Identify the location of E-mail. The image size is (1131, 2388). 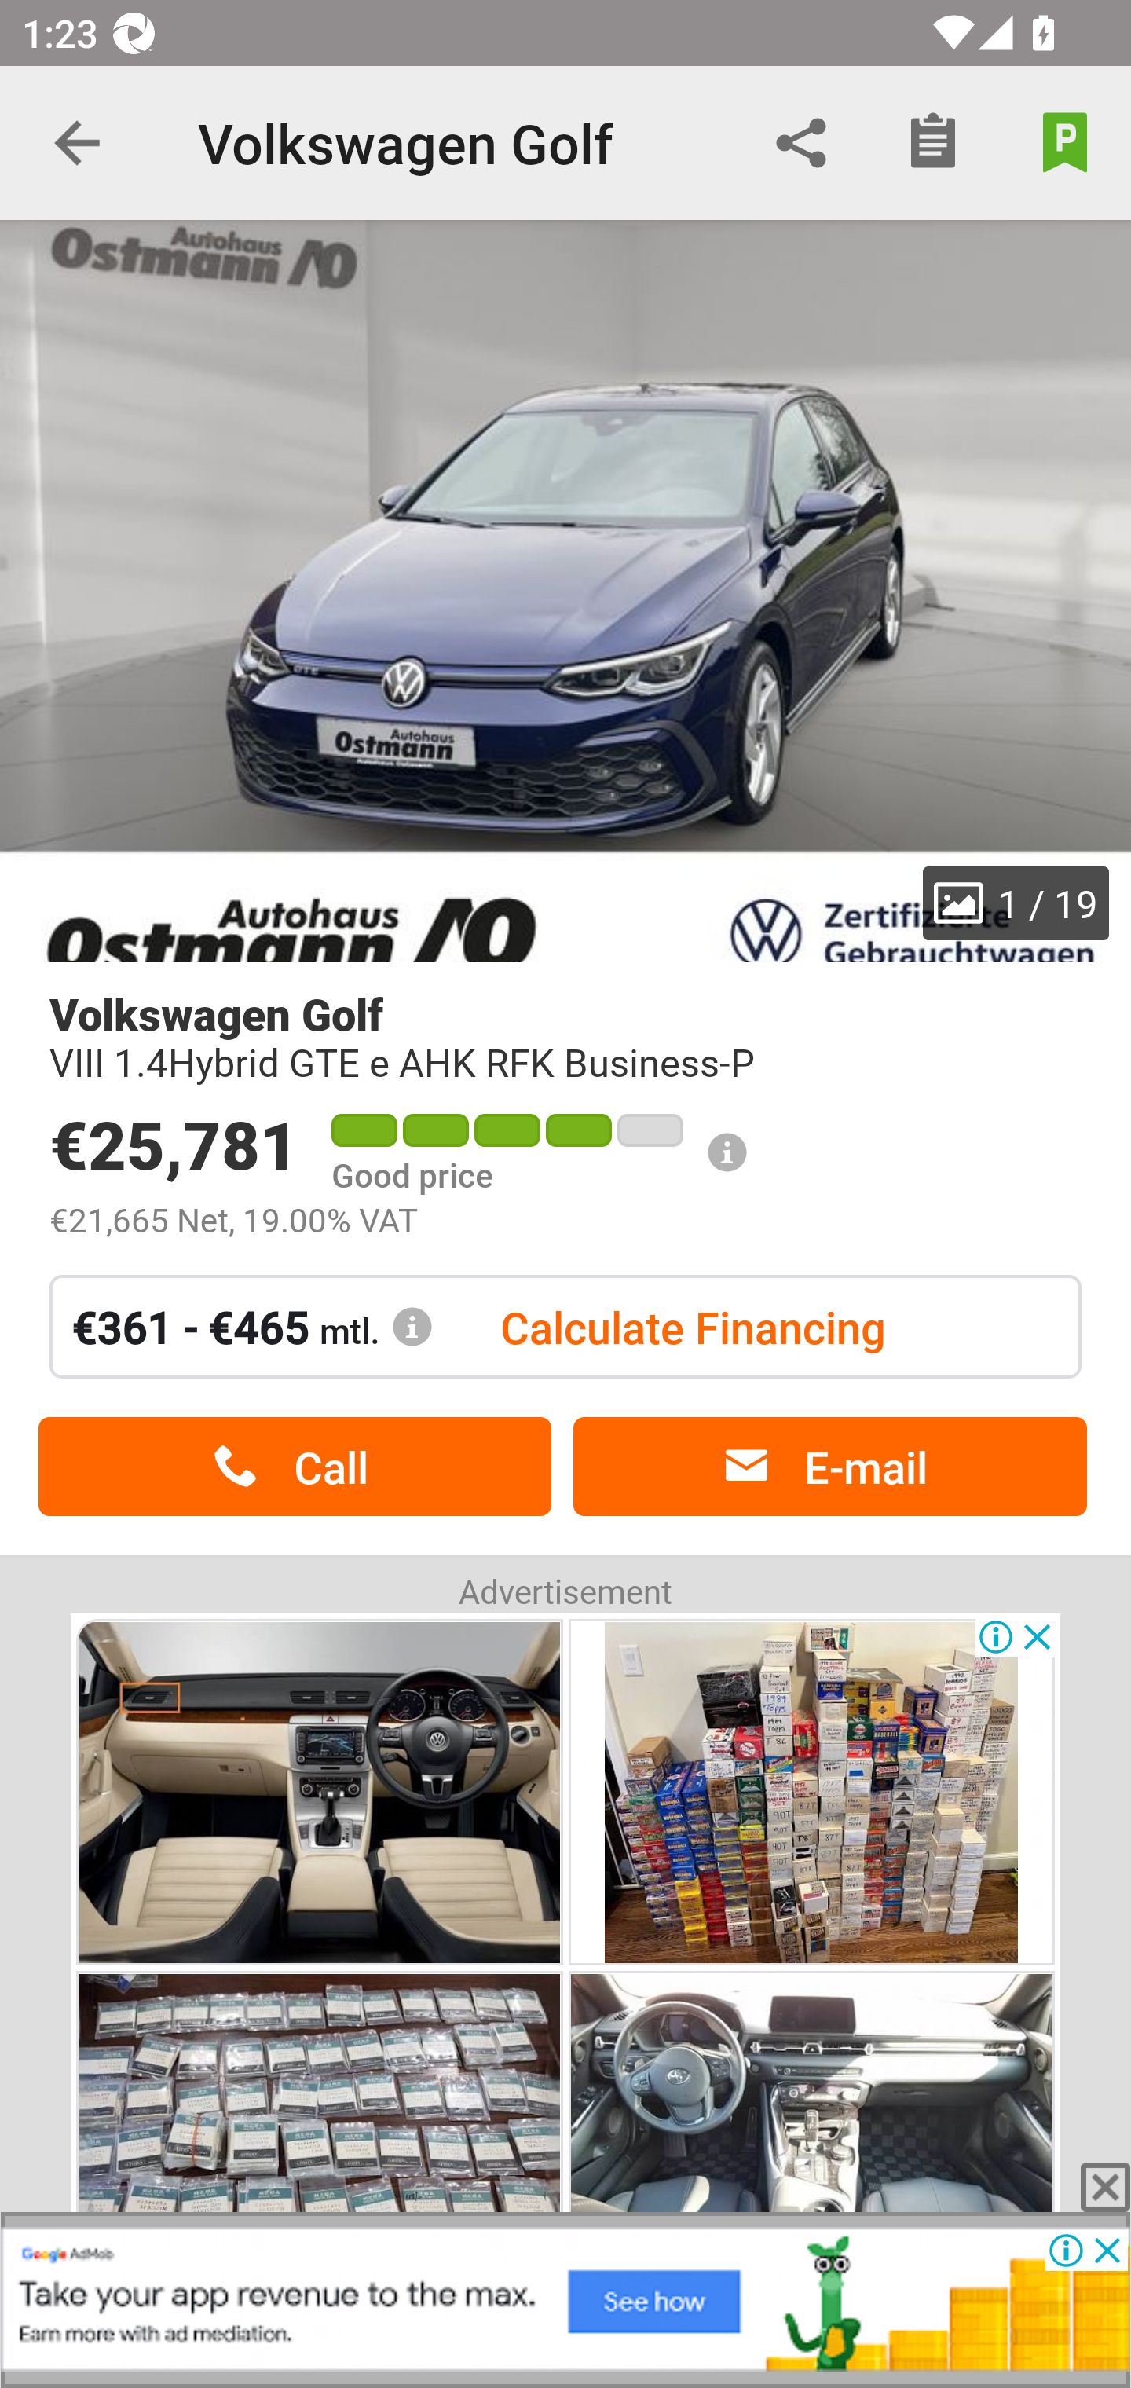
(829, 1467).